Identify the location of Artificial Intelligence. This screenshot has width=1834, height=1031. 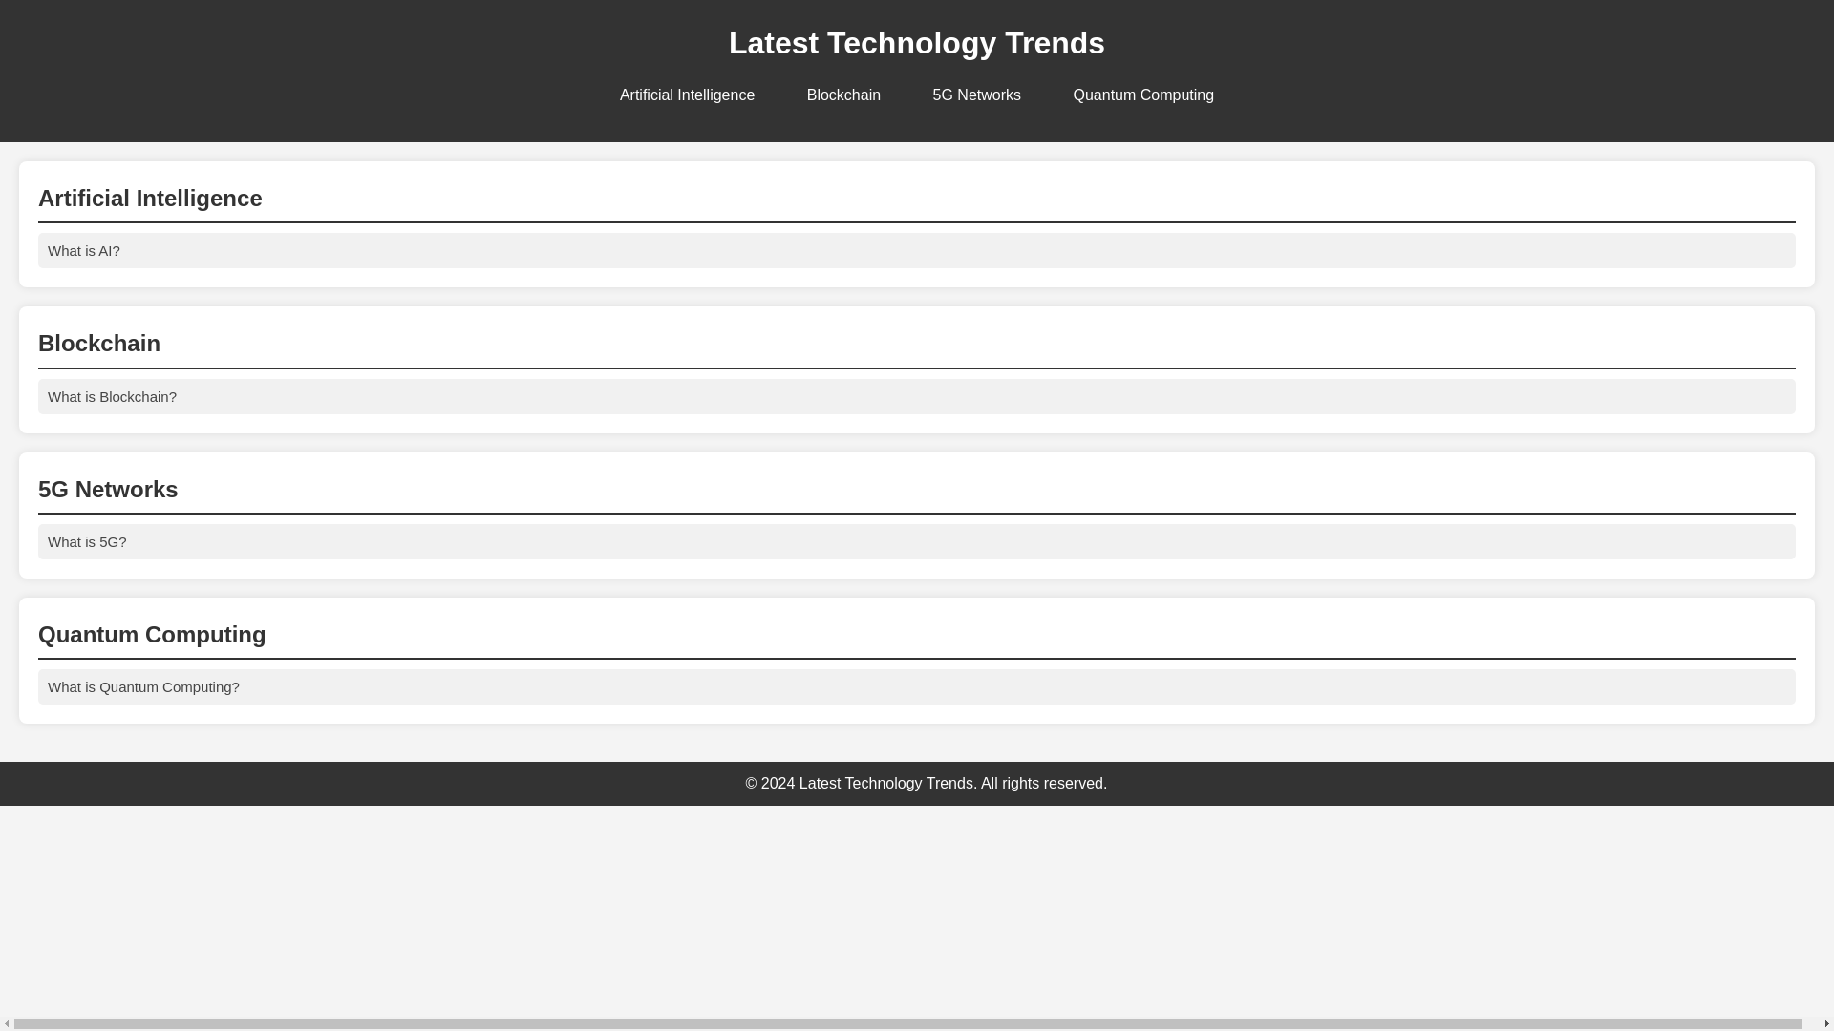
(688, 95).